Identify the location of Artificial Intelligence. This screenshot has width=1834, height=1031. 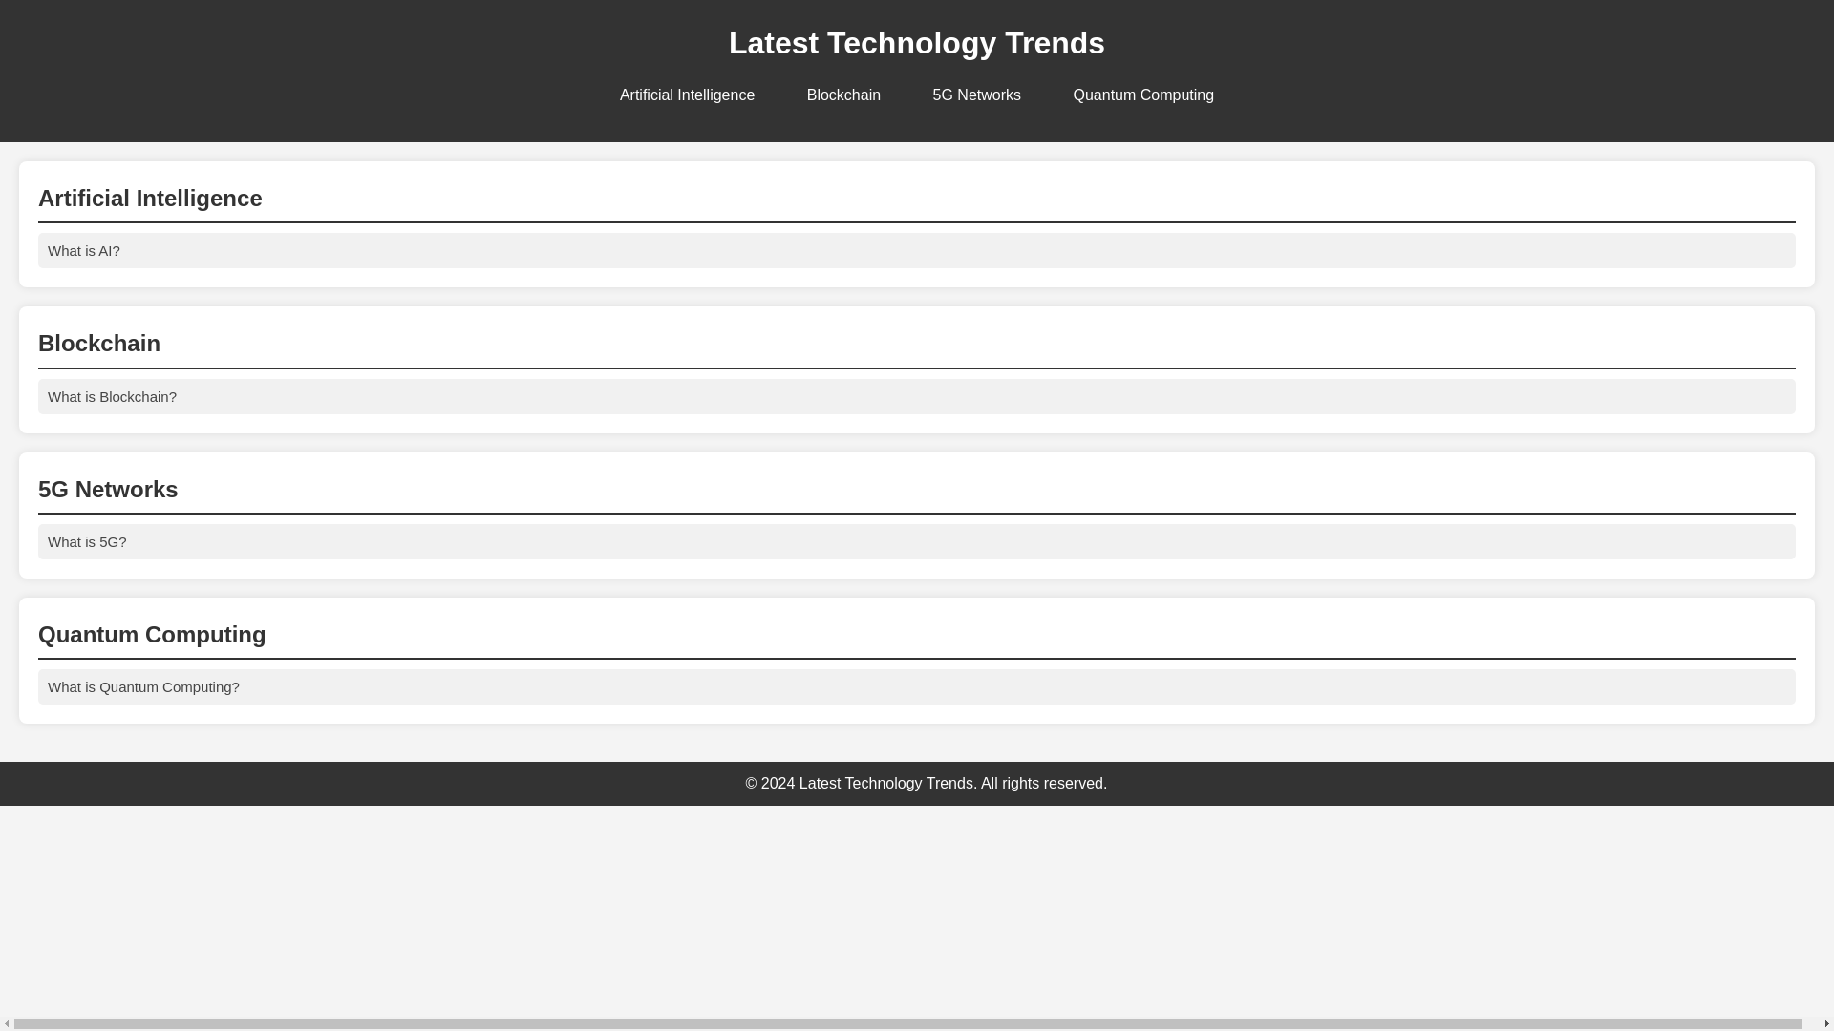
(688, 95).